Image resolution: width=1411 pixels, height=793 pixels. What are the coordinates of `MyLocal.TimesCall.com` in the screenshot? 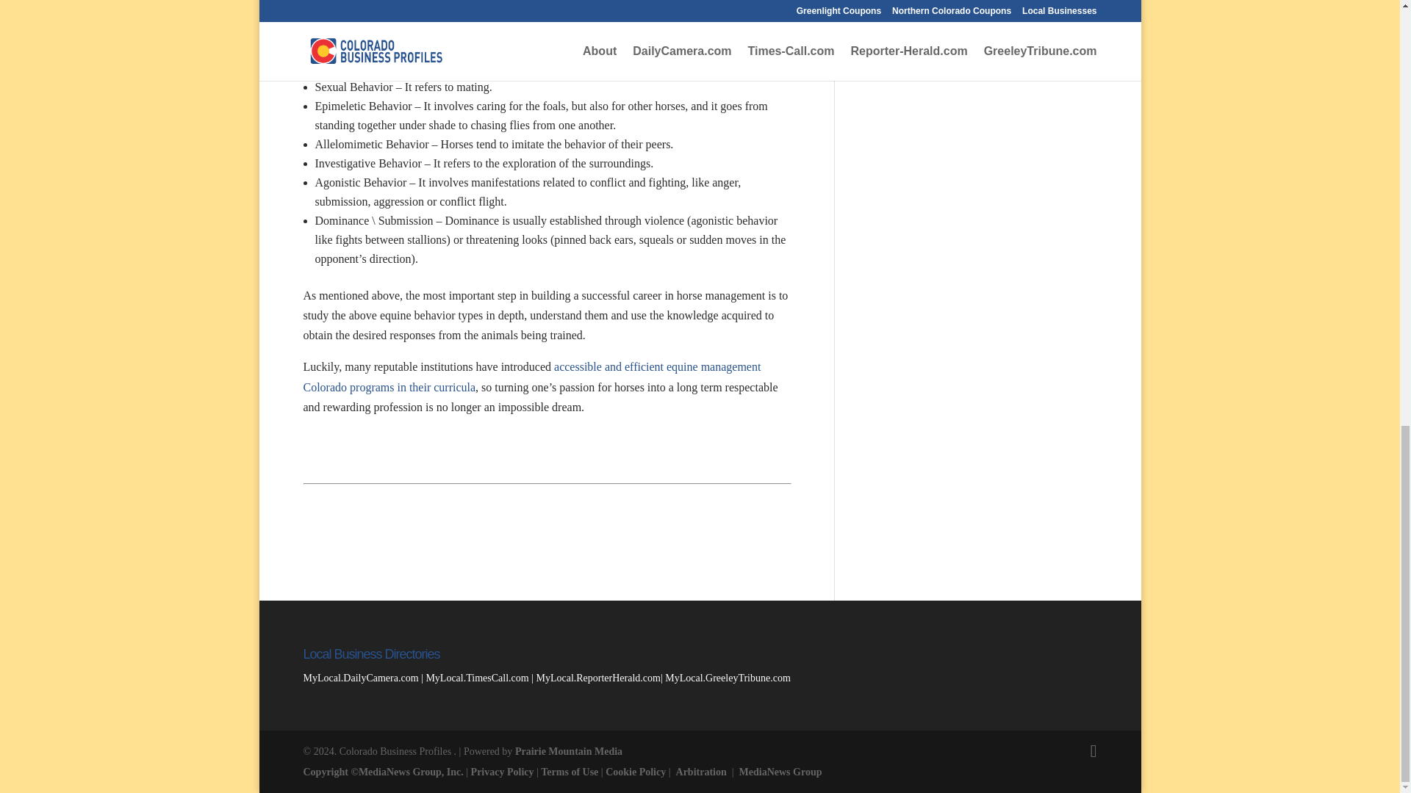 It's located at (476, 677).